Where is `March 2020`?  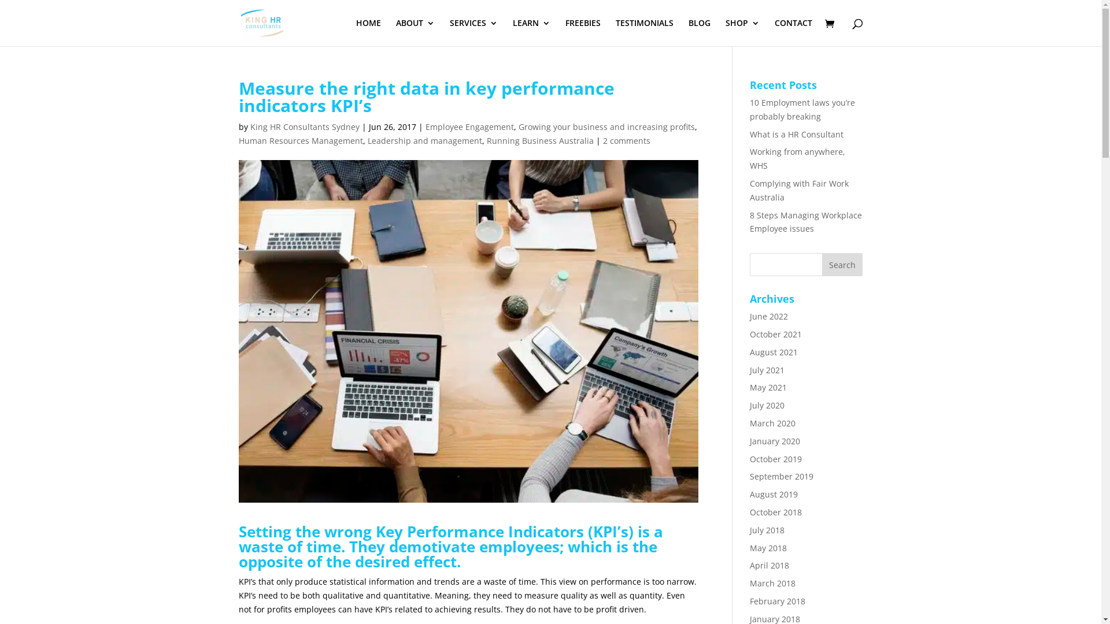 March 2020 is located at coordinates (772, 423).